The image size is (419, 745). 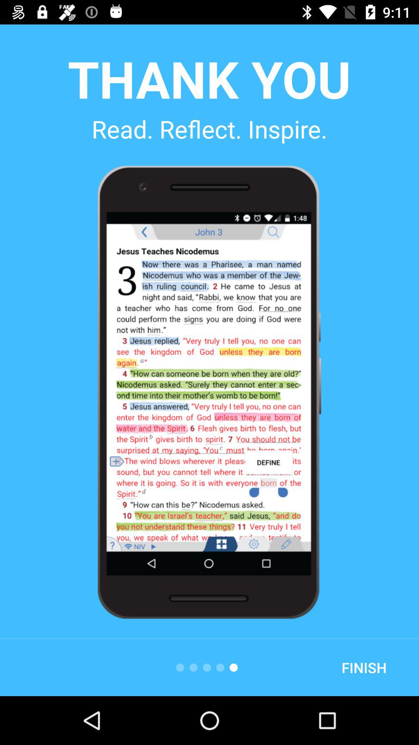 What do you see at coordinates (364, 667) in the screenshot?
I see `flip to finish` at bounding box center [364, 667].